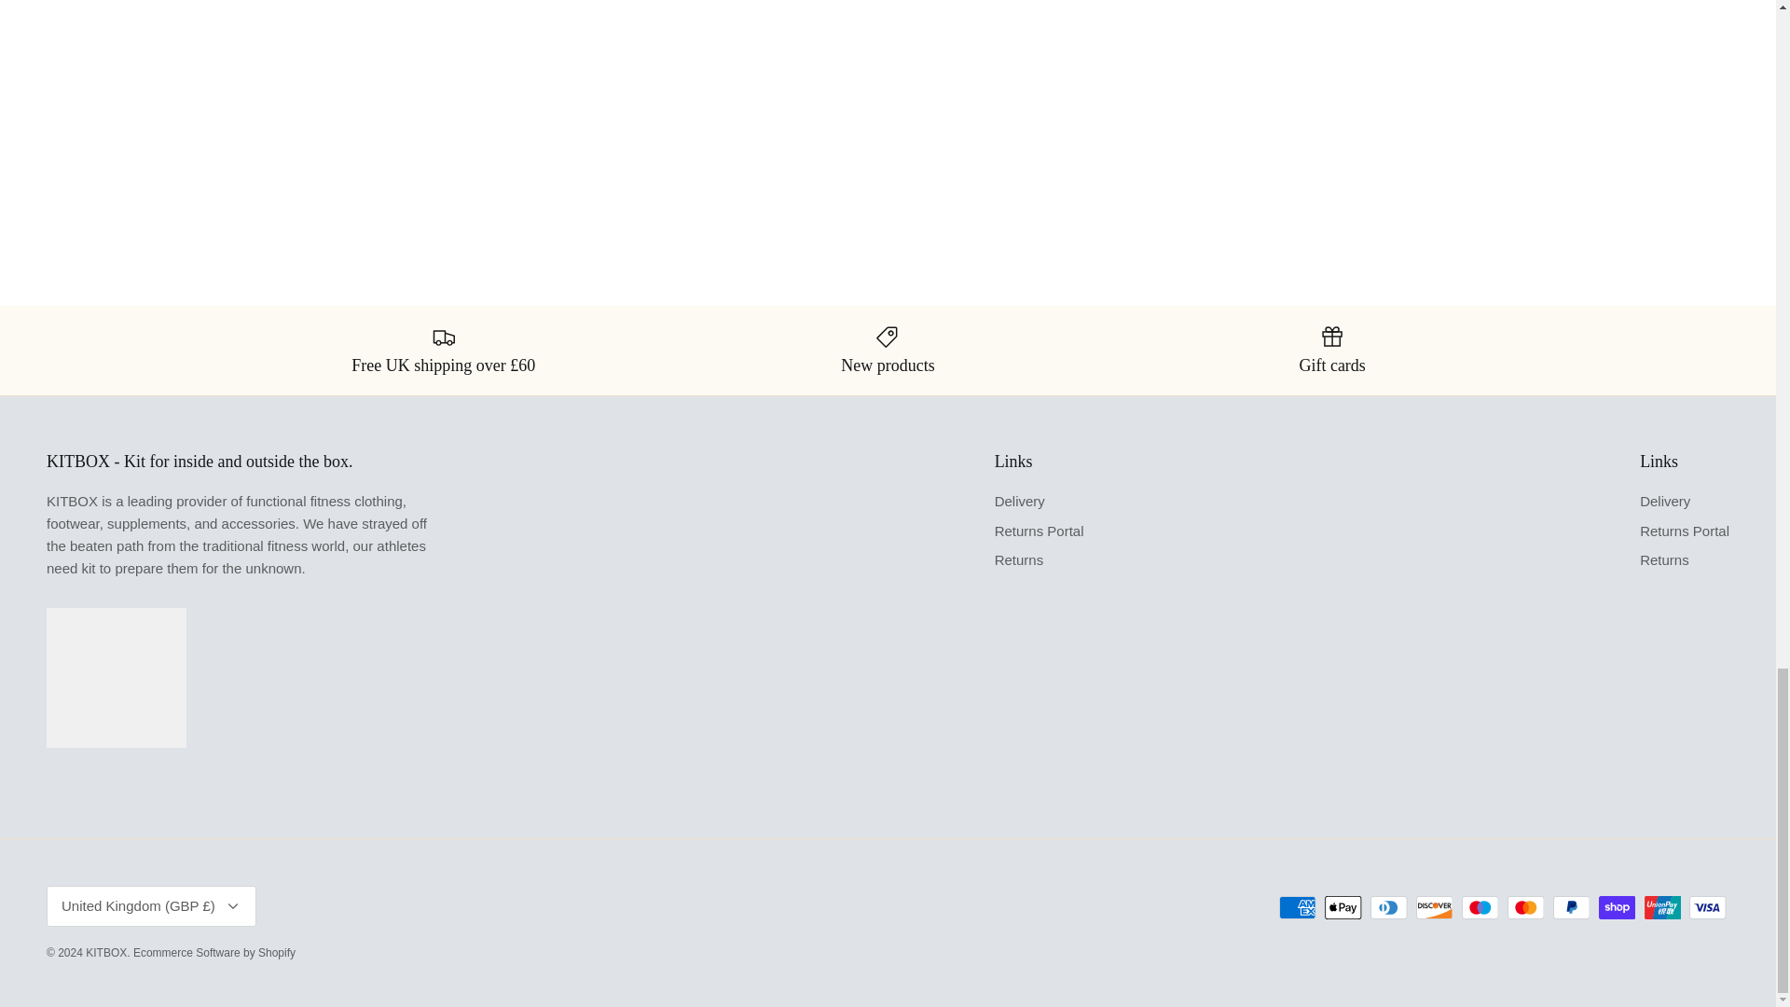 This screenshot has height=1007, width=1790. Describe the element at coordinates (1480, 908) in the screenshot. I see `Maestro` at that location.